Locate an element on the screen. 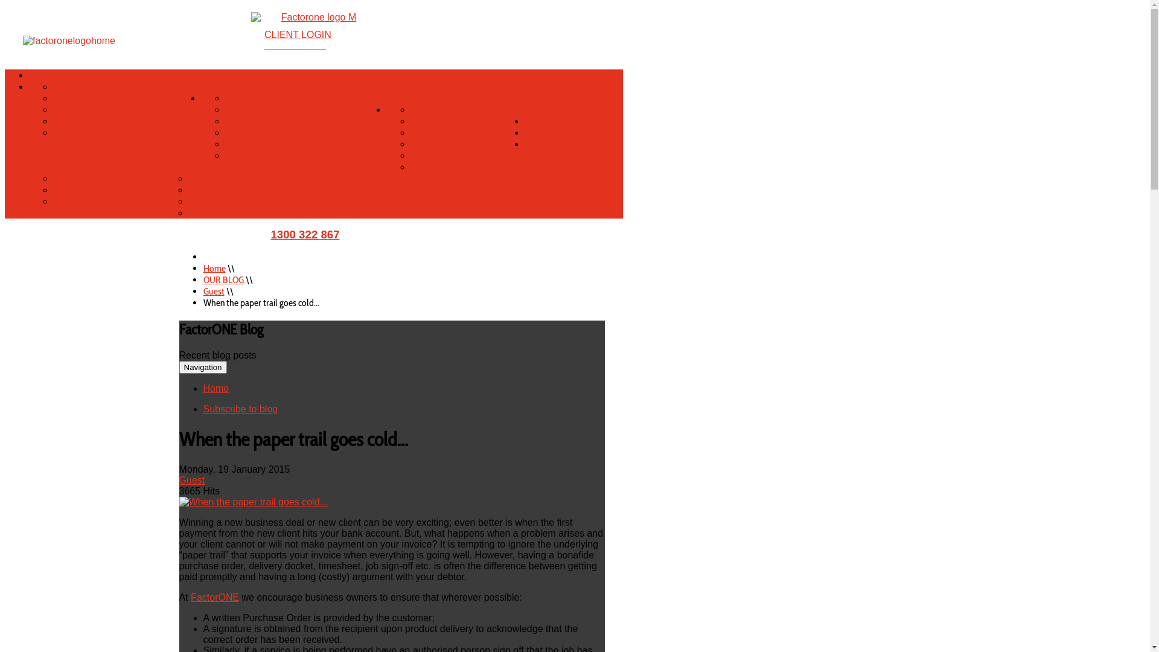 The width and height of the screenshot is (1159, 652). CONTACT US is located at coordinates (549, 144).